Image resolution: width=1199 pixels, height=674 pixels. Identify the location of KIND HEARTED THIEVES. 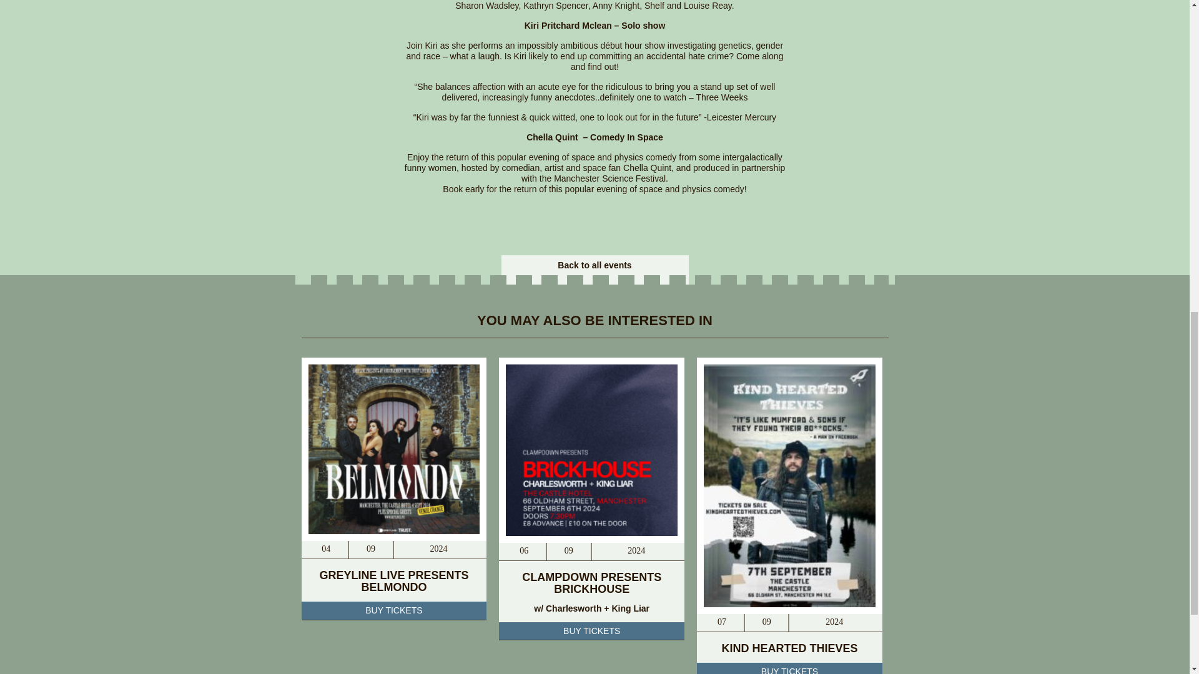
(789, 648).